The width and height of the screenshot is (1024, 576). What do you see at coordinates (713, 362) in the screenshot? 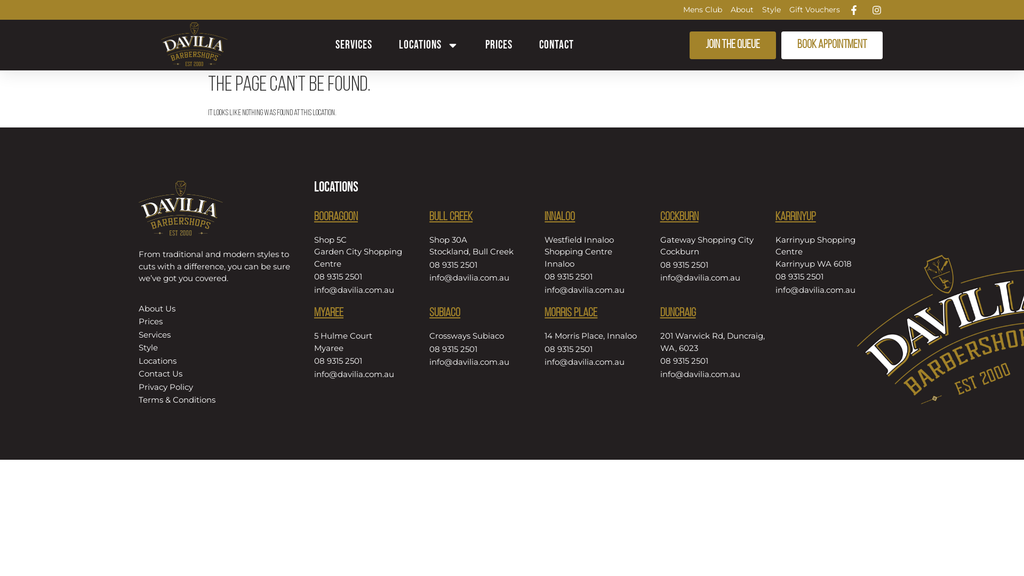
I see `08 9315 2501` at bounding box center [713, 362].